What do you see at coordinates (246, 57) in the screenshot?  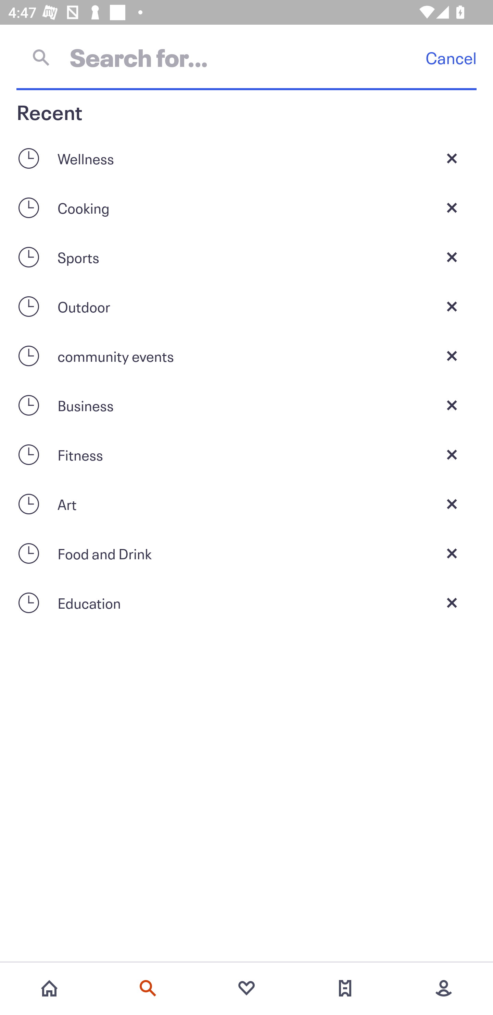 I see `Cancel Search for…` at bounding box center [246, 57].